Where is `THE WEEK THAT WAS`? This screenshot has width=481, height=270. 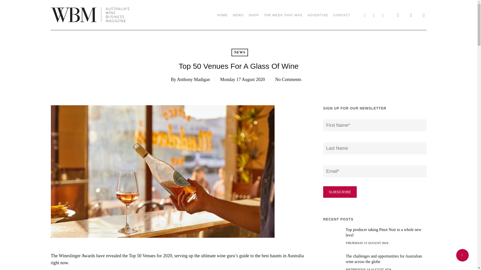
THE WEEK THAT WAS is located at coordinates (283, 15).